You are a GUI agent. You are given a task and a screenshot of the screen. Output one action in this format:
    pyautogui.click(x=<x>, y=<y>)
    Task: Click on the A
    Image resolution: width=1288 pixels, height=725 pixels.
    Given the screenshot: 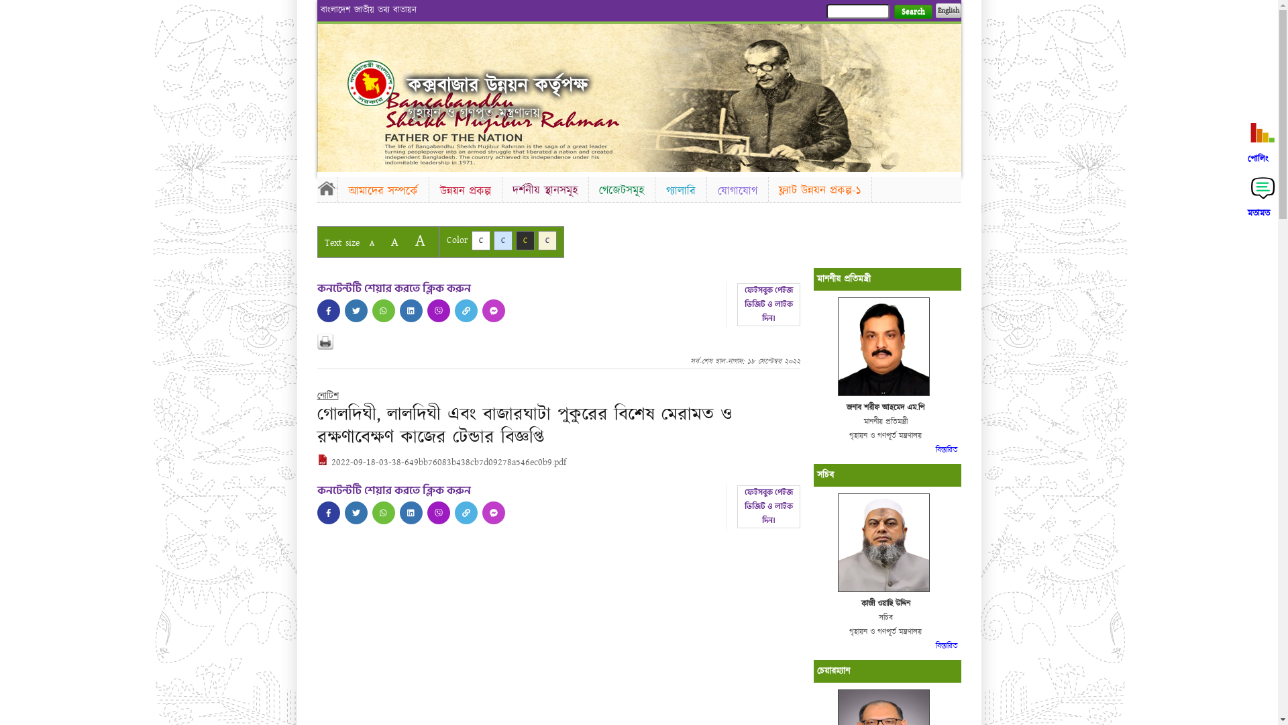 What is the action you would take?
    pyautogui.click(x=394, y=242)
    